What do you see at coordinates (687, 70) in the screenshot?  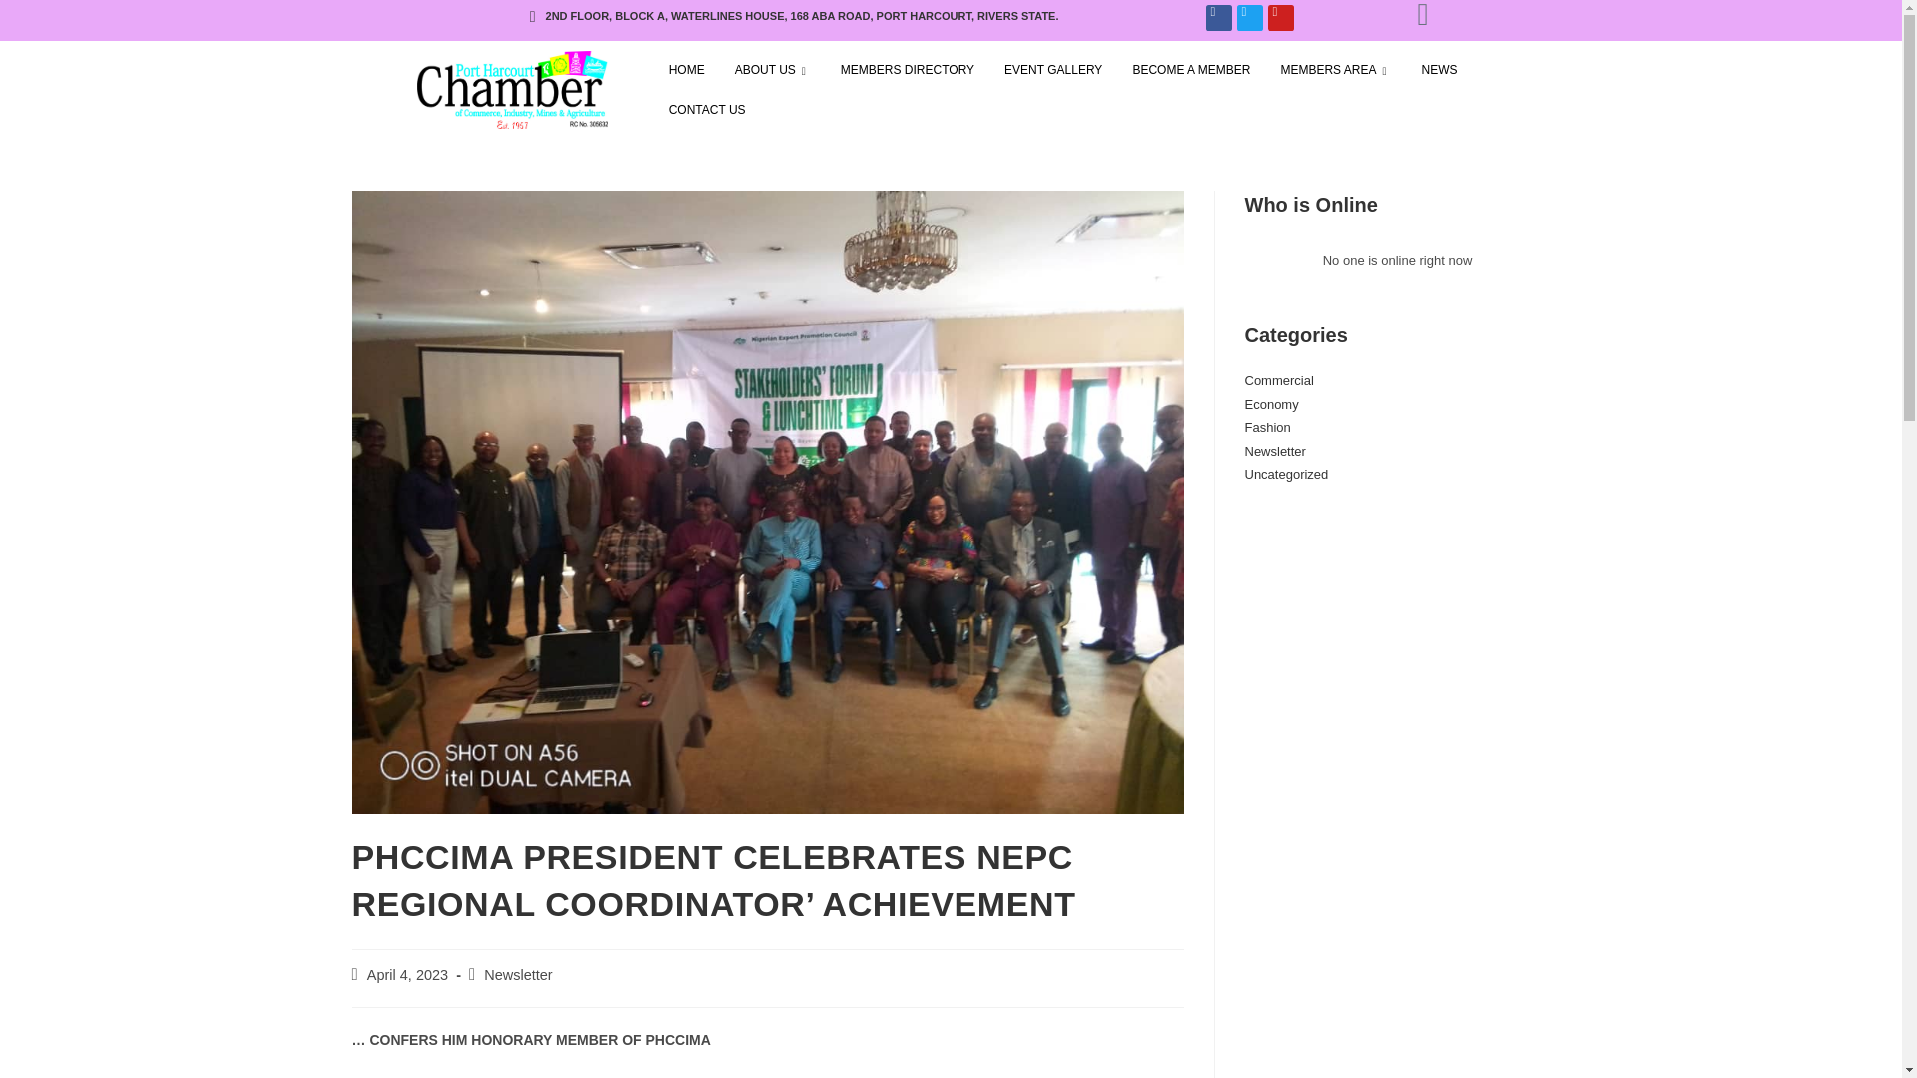 I see `HOME` at bounding box center [687, 70].